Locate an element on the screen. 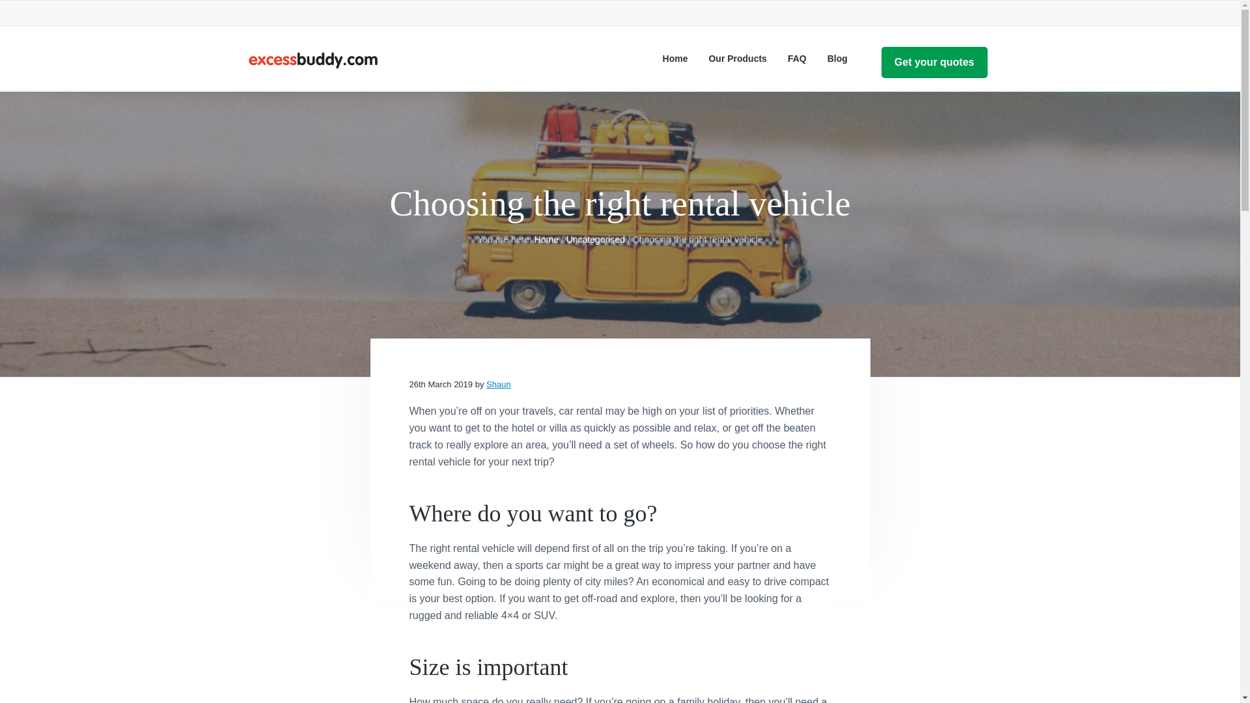 This screenshot has height=703, width=1250. Blog is located at coordinates (837, 59).